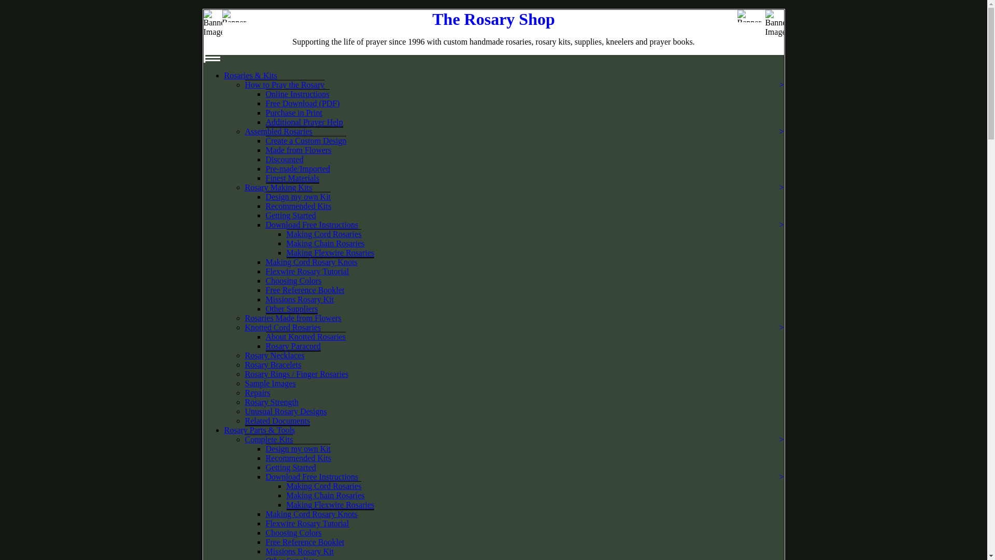  Describe the element at coordinates (751, 16) in the screenshot. I see `Banner Image` at that location.